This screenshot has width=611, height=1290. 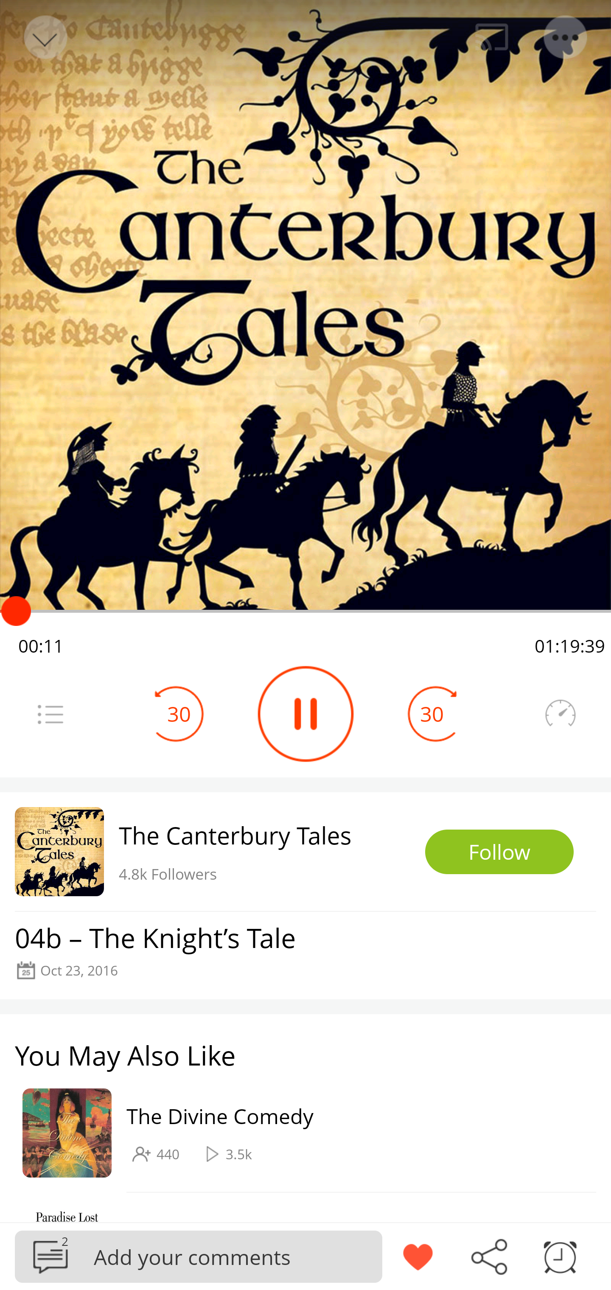 What do you see at coordinates (44, 37) in the screenshot?
I see `Back` at bounding box center [44, 37].